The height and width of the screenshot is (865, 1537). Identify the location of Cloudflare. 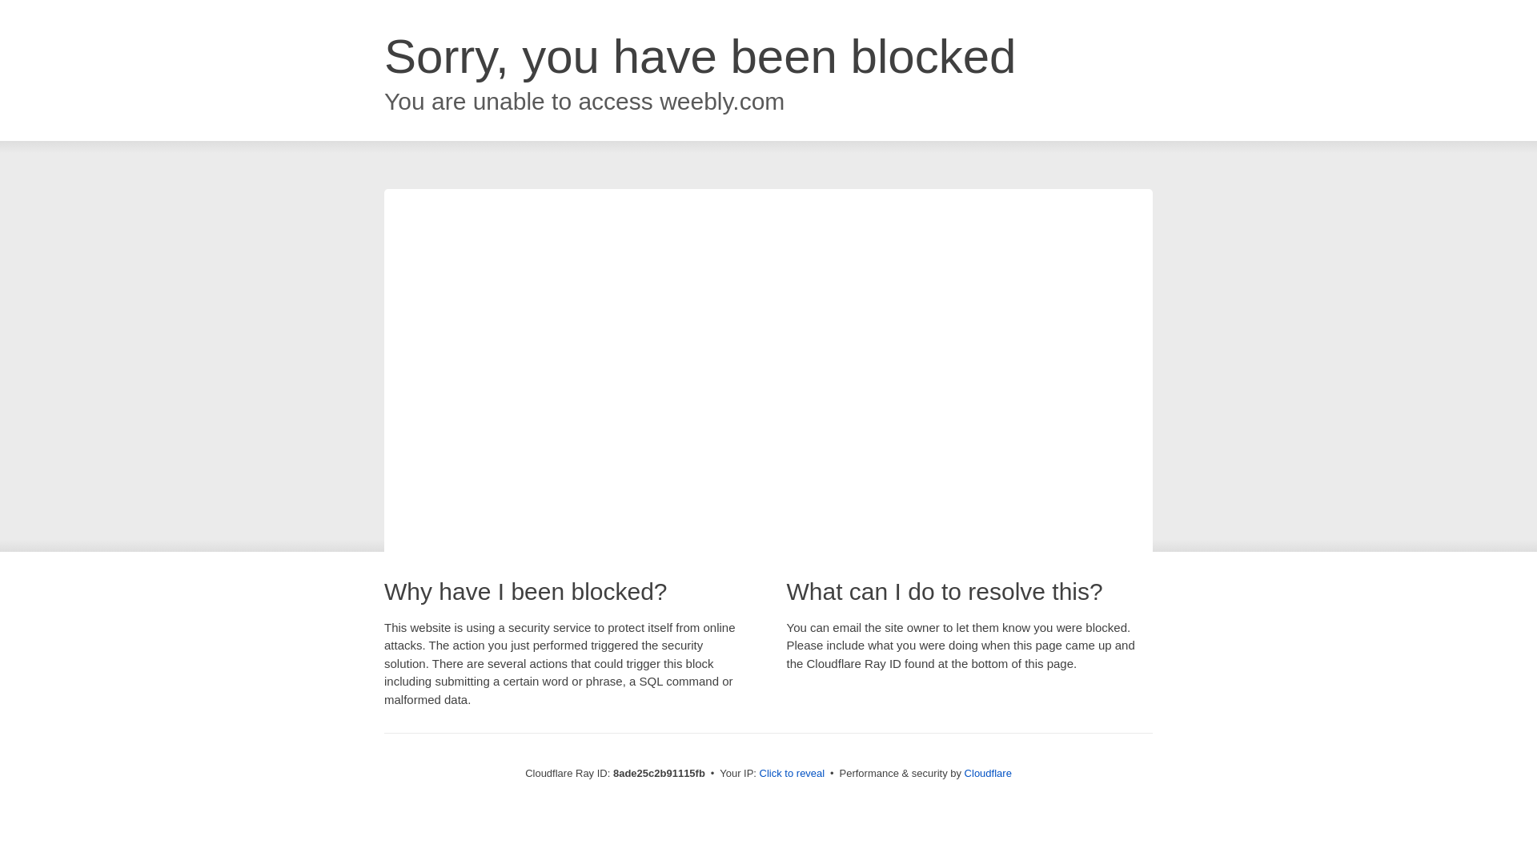
(988, 773).